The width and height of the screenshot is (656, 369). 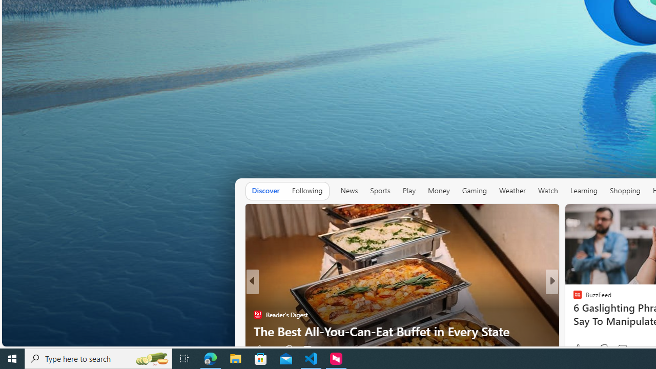 I want to click on Discover, so click(x=265, y=191).